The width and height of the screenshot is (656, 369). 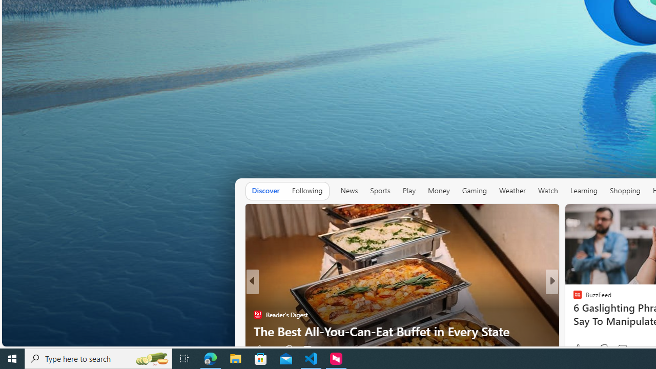 I want to click on Discover, so click(x=265, y=191).